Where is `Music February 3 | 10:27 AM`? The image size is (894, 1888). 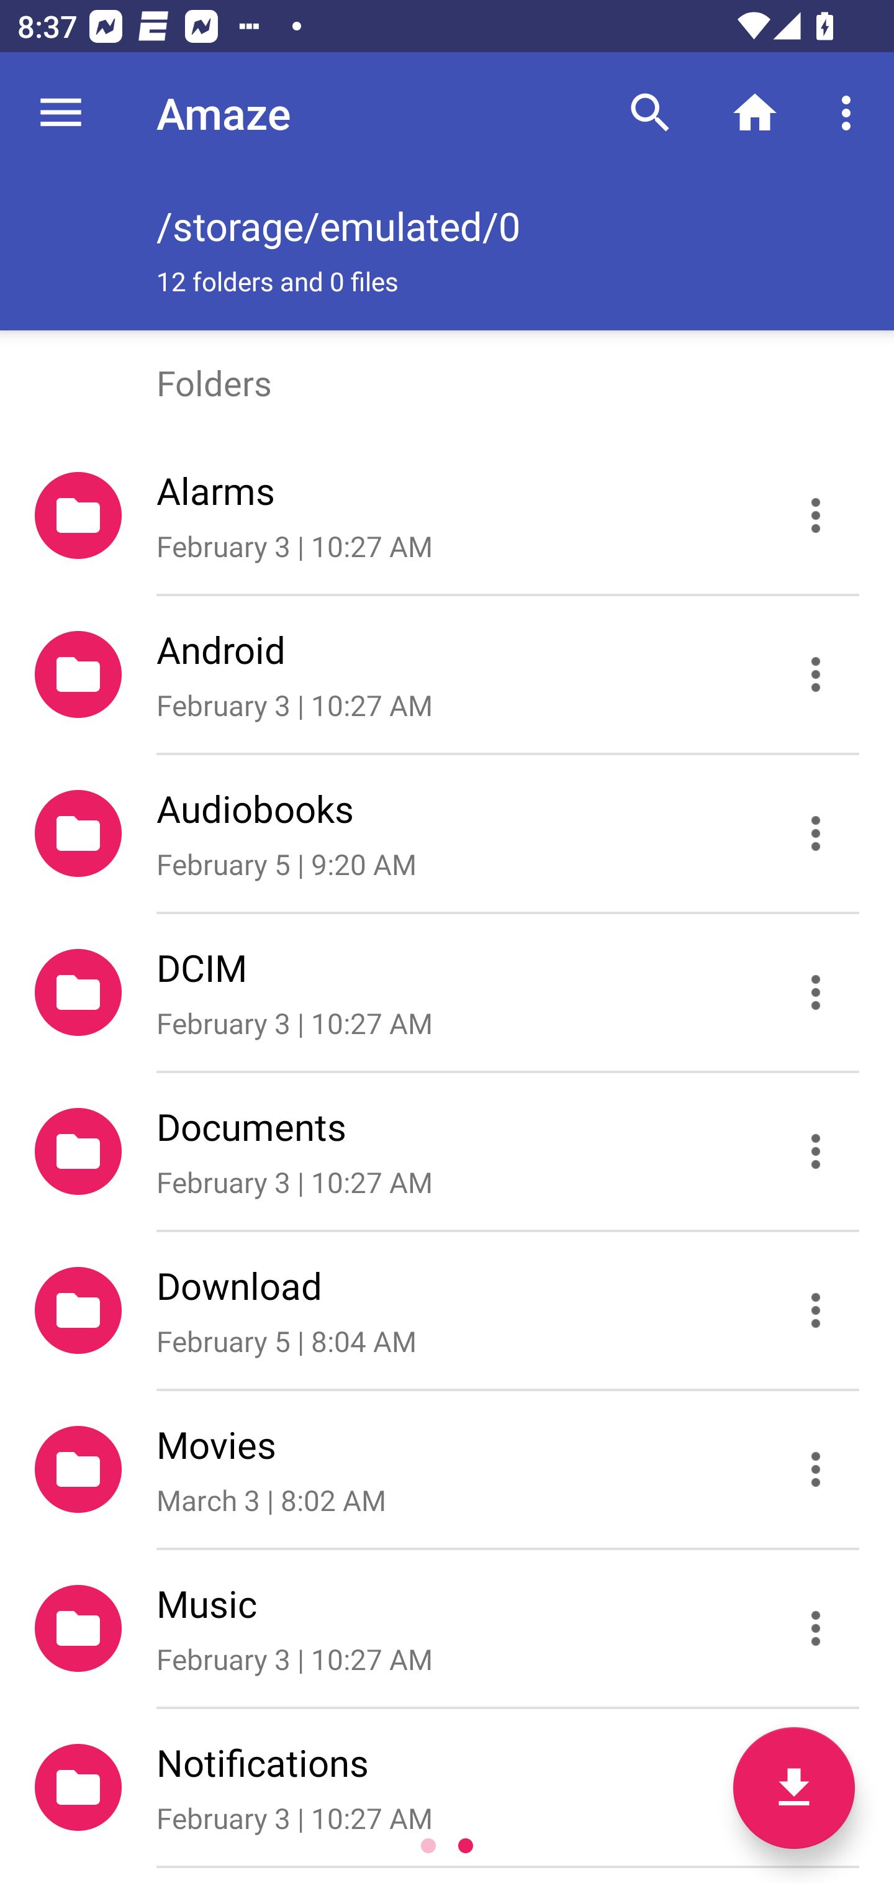
Music February 3 | 10:27 AM is located at coordinates (447, 1628).